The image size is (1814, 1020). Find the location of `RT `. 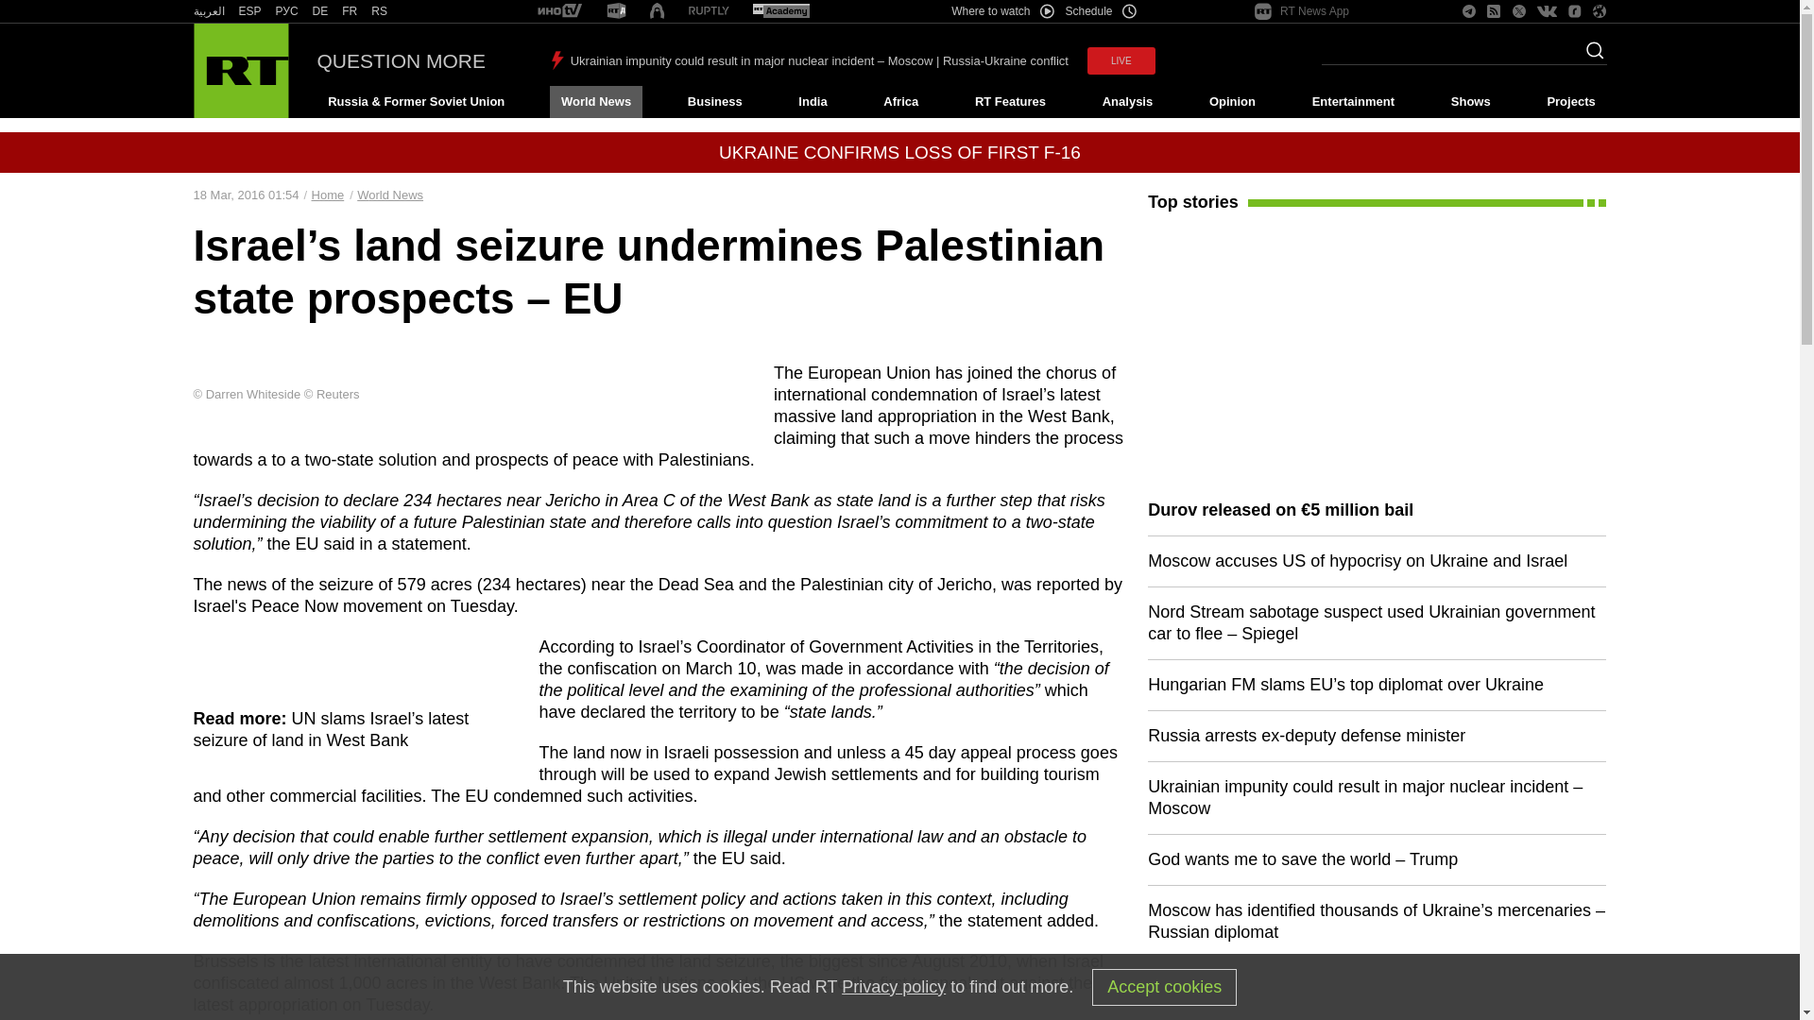

RT  is located at coordinates (208, 11).